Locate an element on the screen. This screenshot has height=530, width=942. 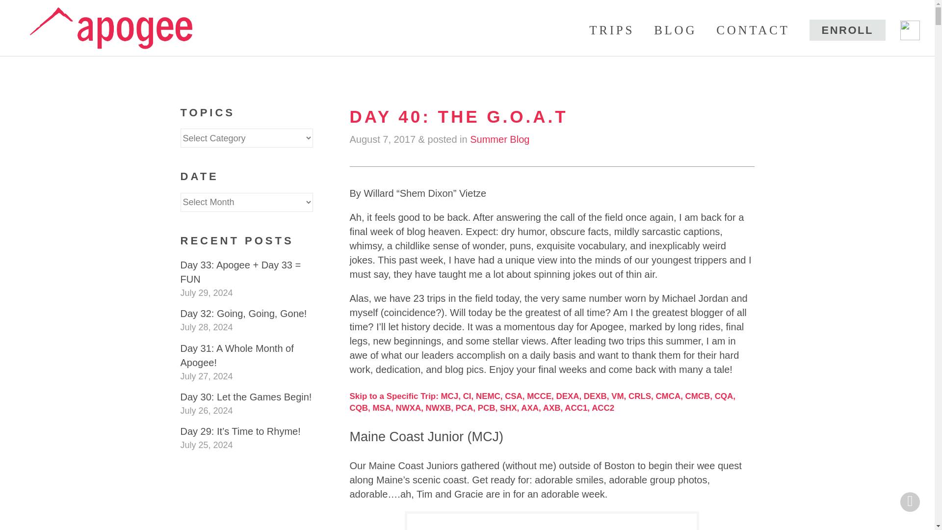
Apogee Adventures is located at coordinates (111, 26).